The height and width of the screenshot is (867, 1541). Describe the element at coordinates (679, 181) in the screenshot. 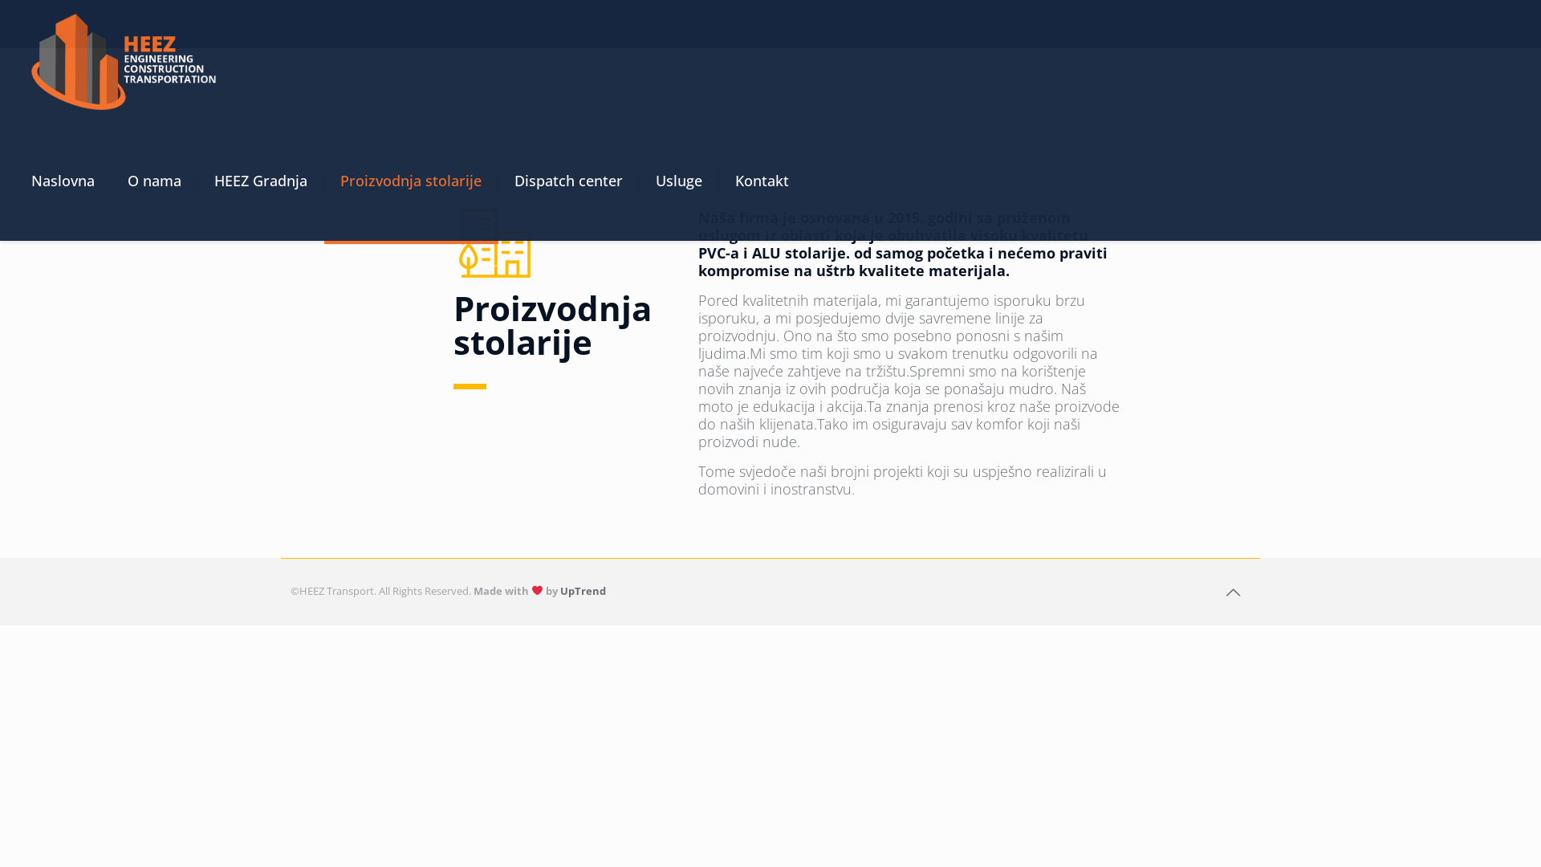

I see `Usluge` at that location.